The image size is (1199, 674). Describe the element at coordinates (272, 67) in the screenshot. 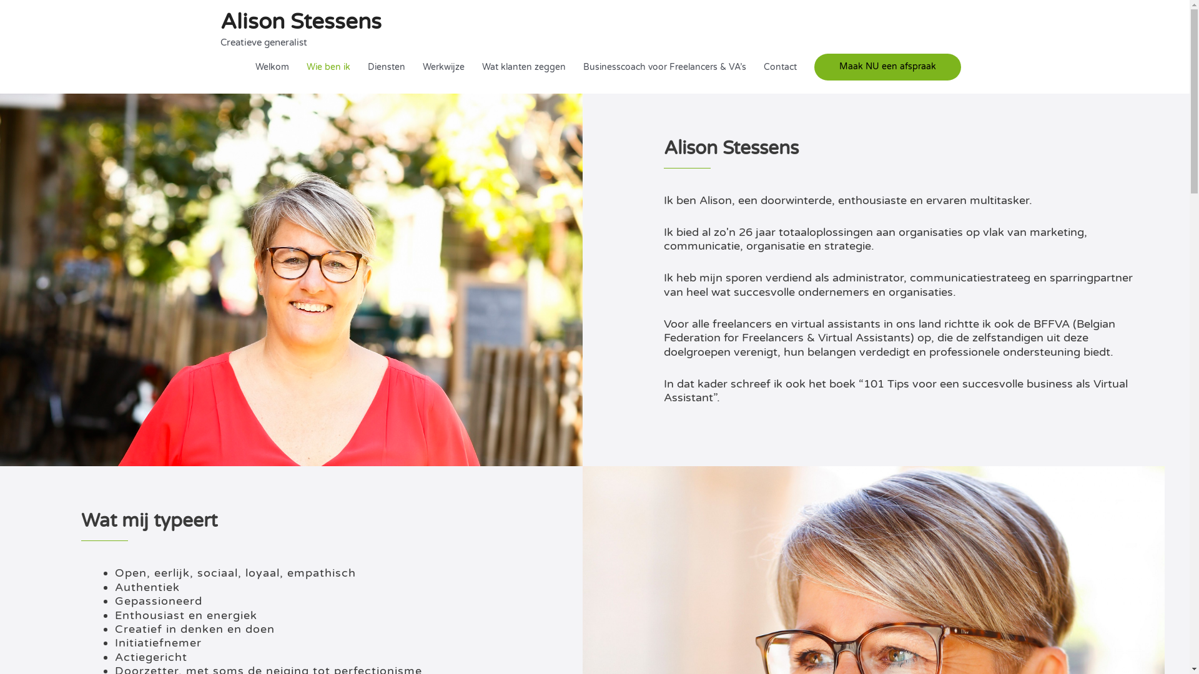

I see `Welkom` at that location.